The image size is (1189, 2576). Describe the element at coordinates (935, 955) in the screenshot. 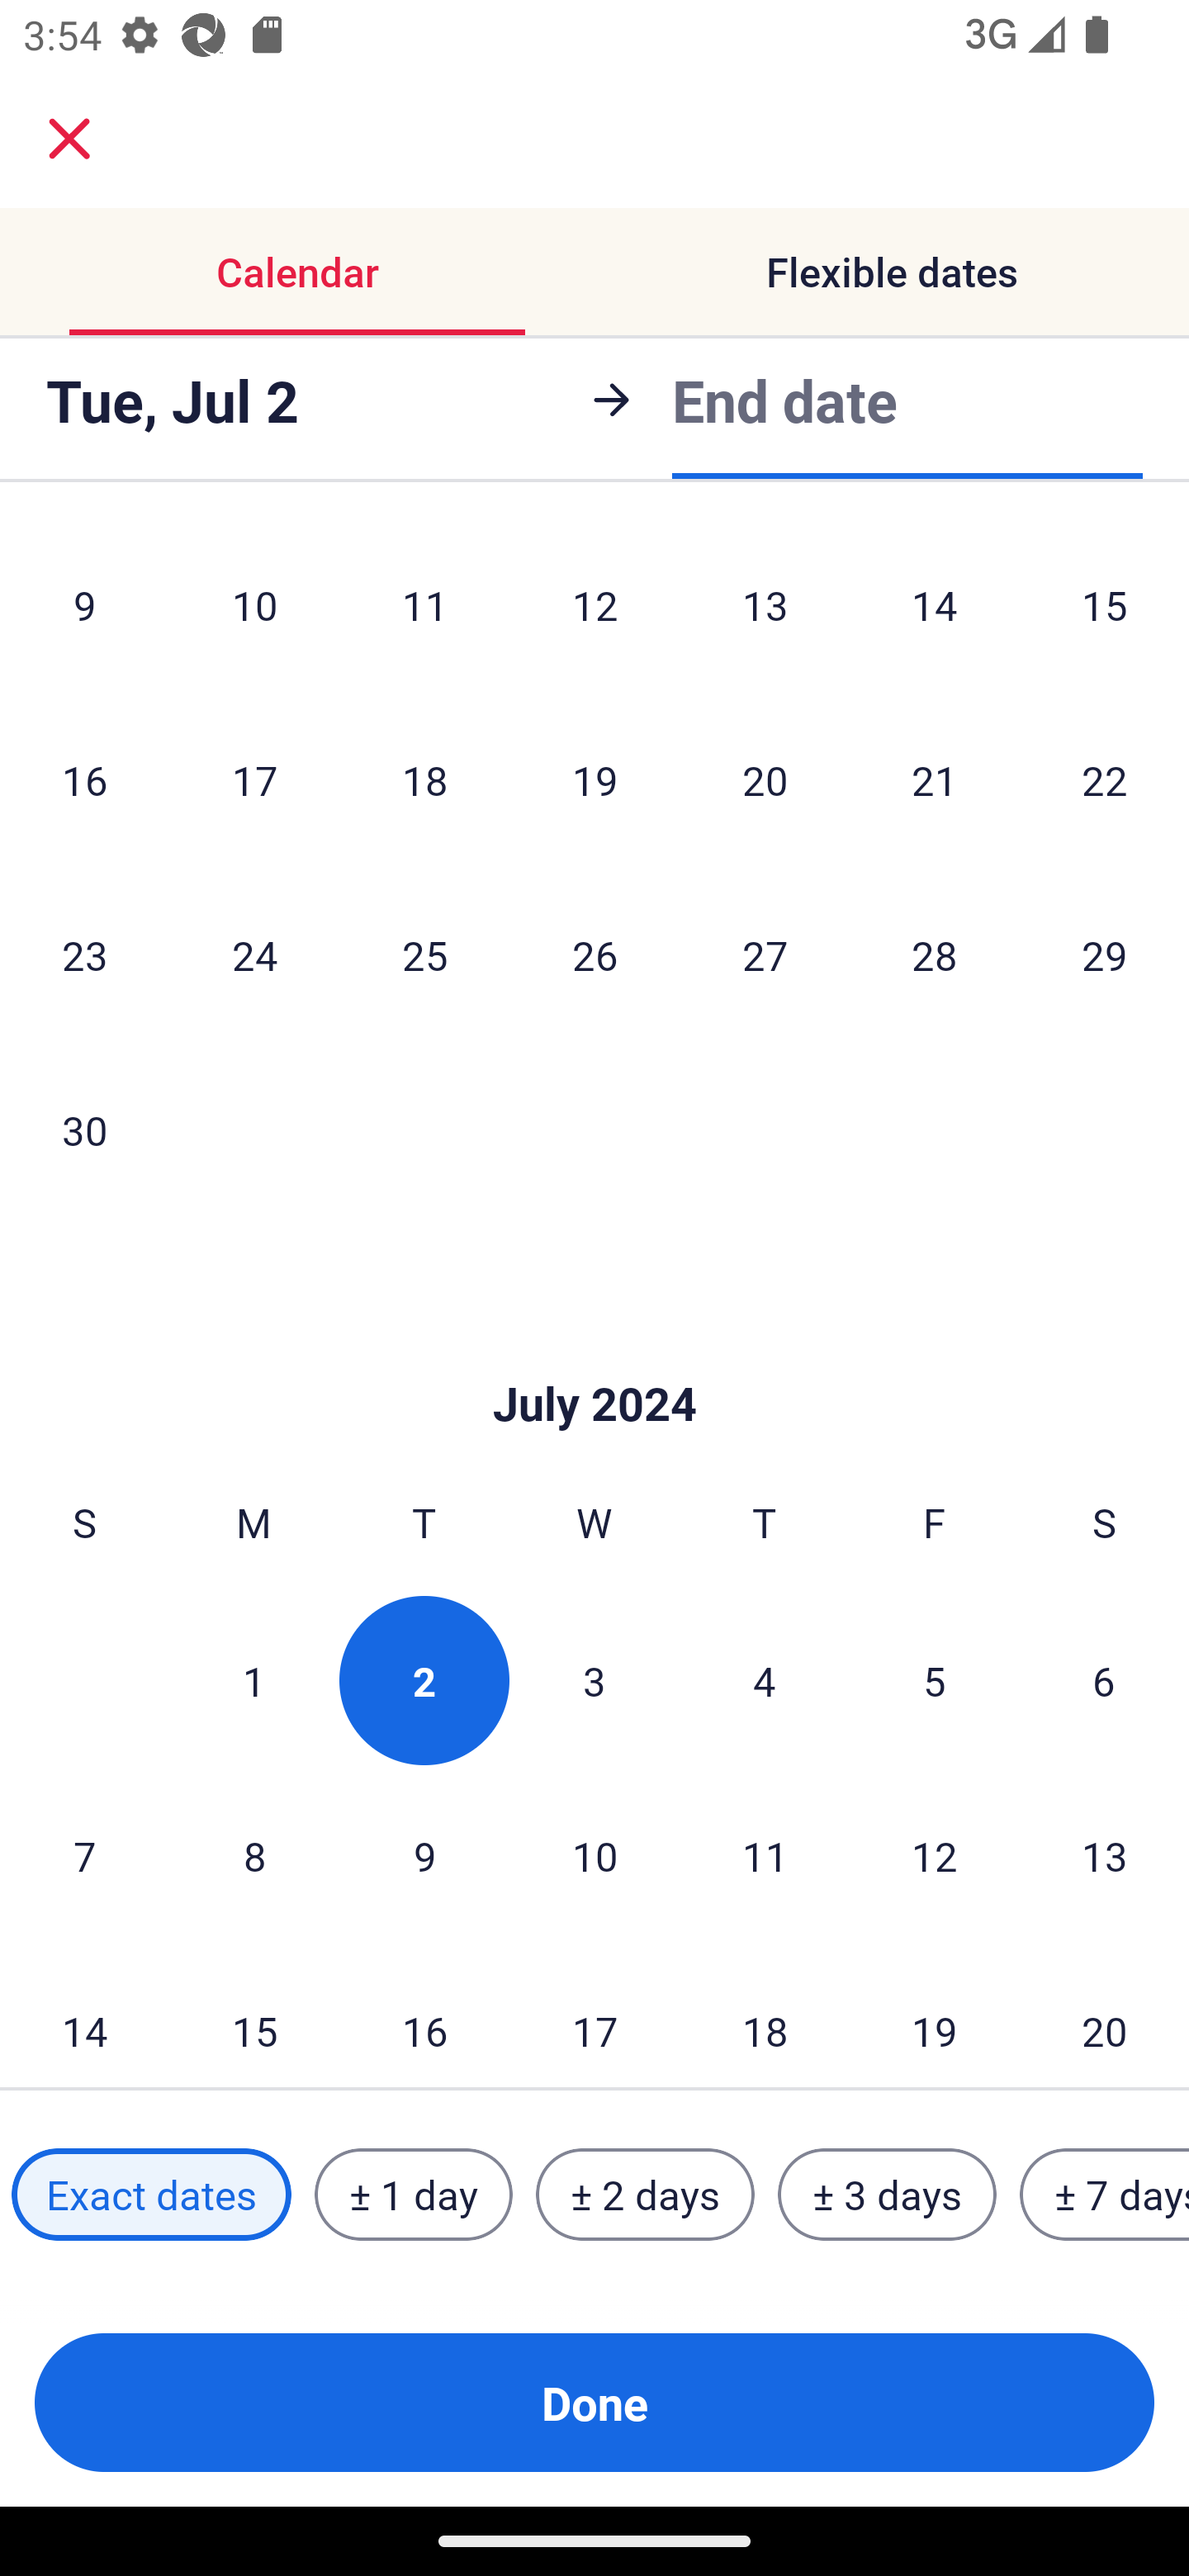

I see `28 Friday, June 28, 2024` at that location.